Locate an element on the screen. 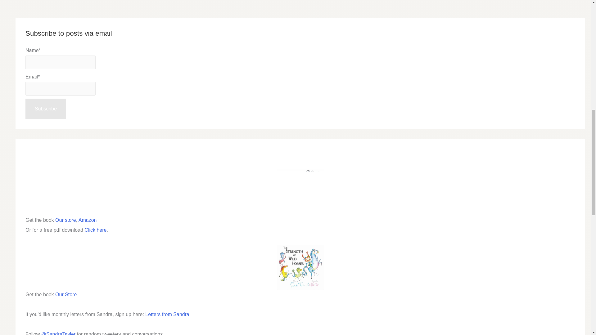 The height and width of the screenshot is (335, 596). Our Store is located at coordinates (66, 294).